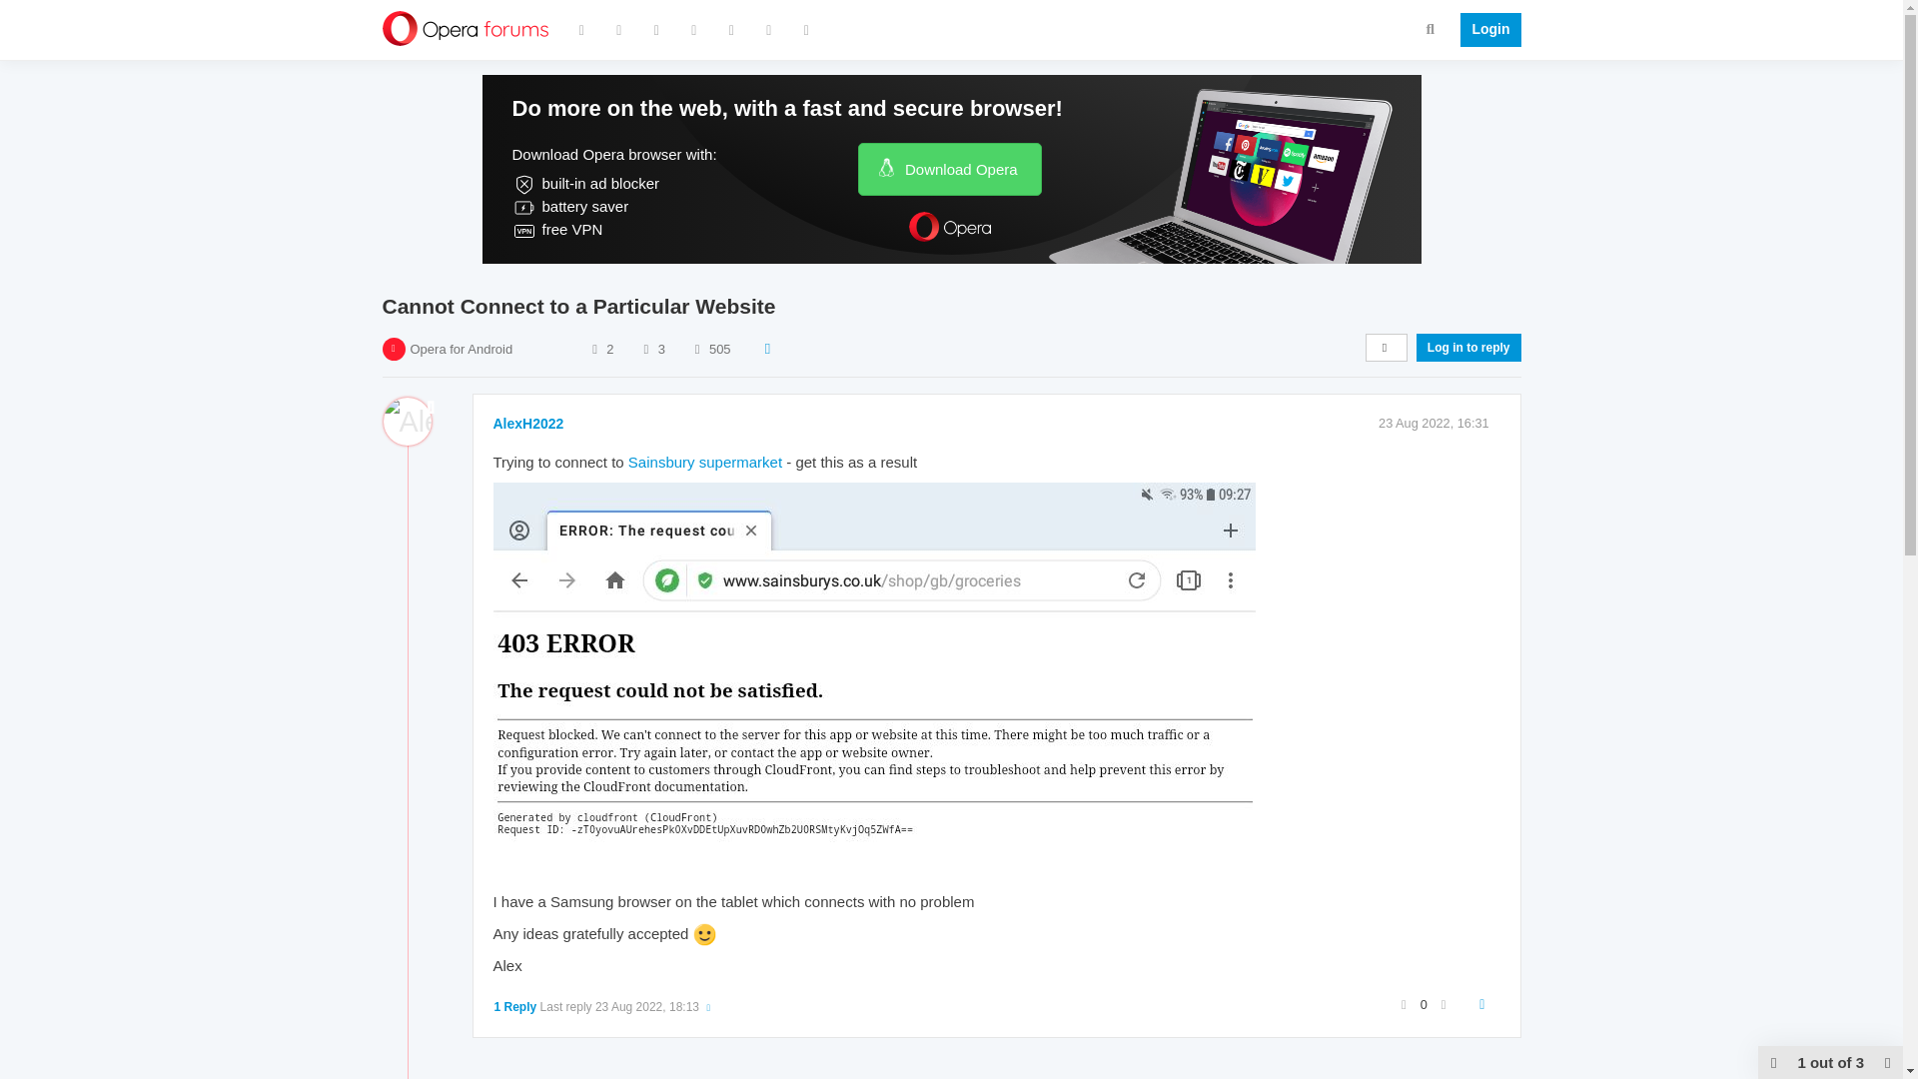 This screenshot has width=1918, height=1079. What do you see at coordinates (949, 168) in the screenshot?
I see `Download Opera` at bounding box center [949, 168].